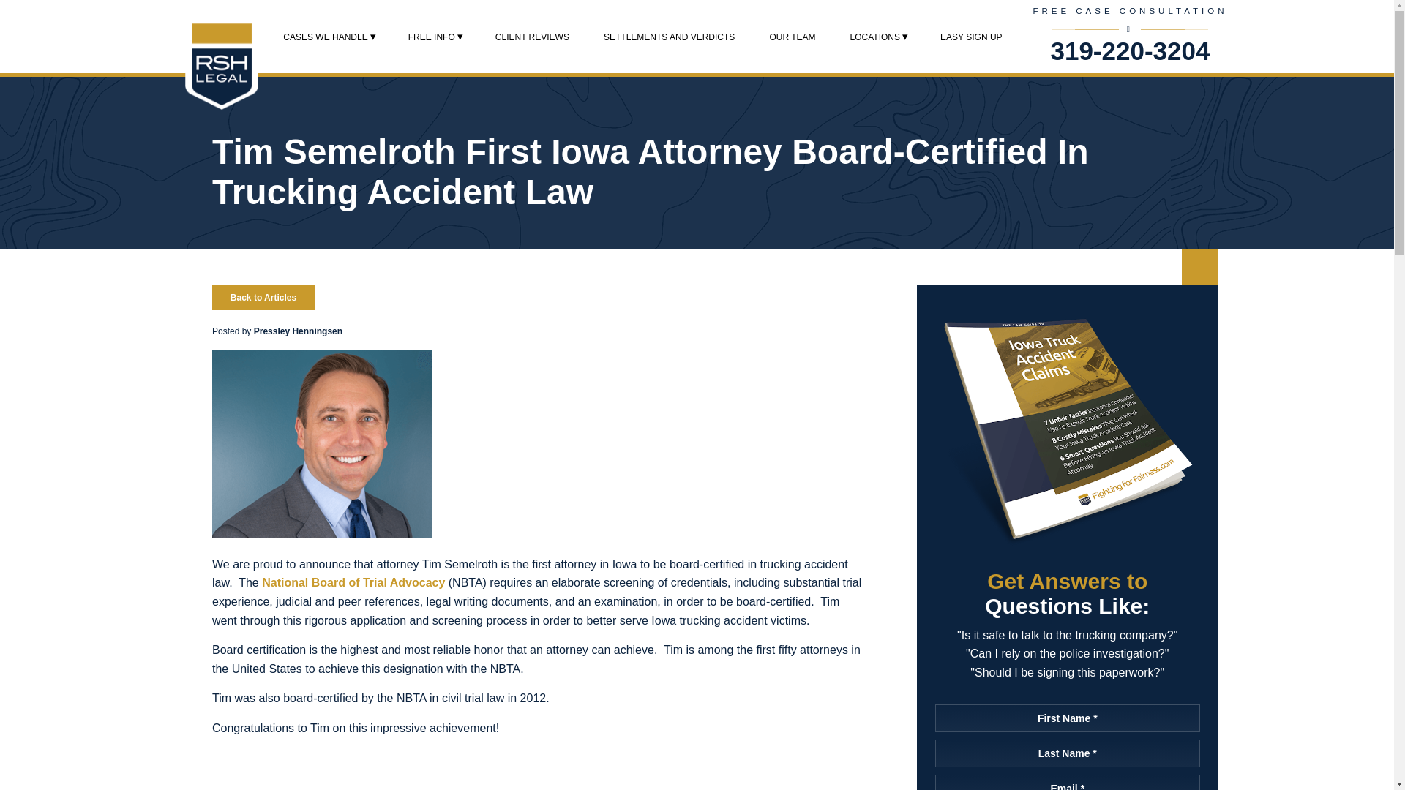 This screenshot has height=790, width=1405. I want to click on EASY SIGN UP, so click(971, 37).